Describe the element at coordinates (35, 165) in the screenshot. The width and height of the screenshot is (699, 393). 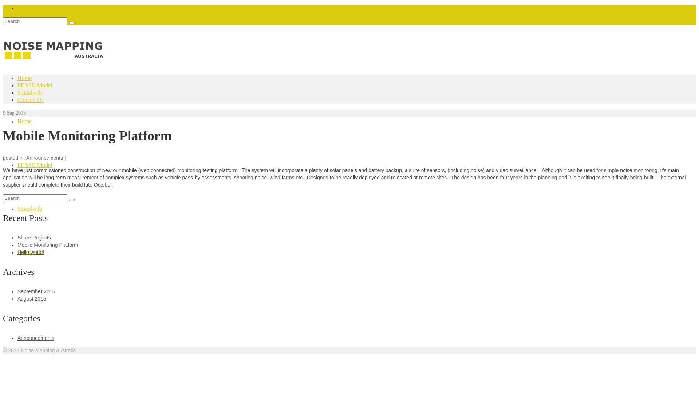
I see `PEN3D Model` at that location.